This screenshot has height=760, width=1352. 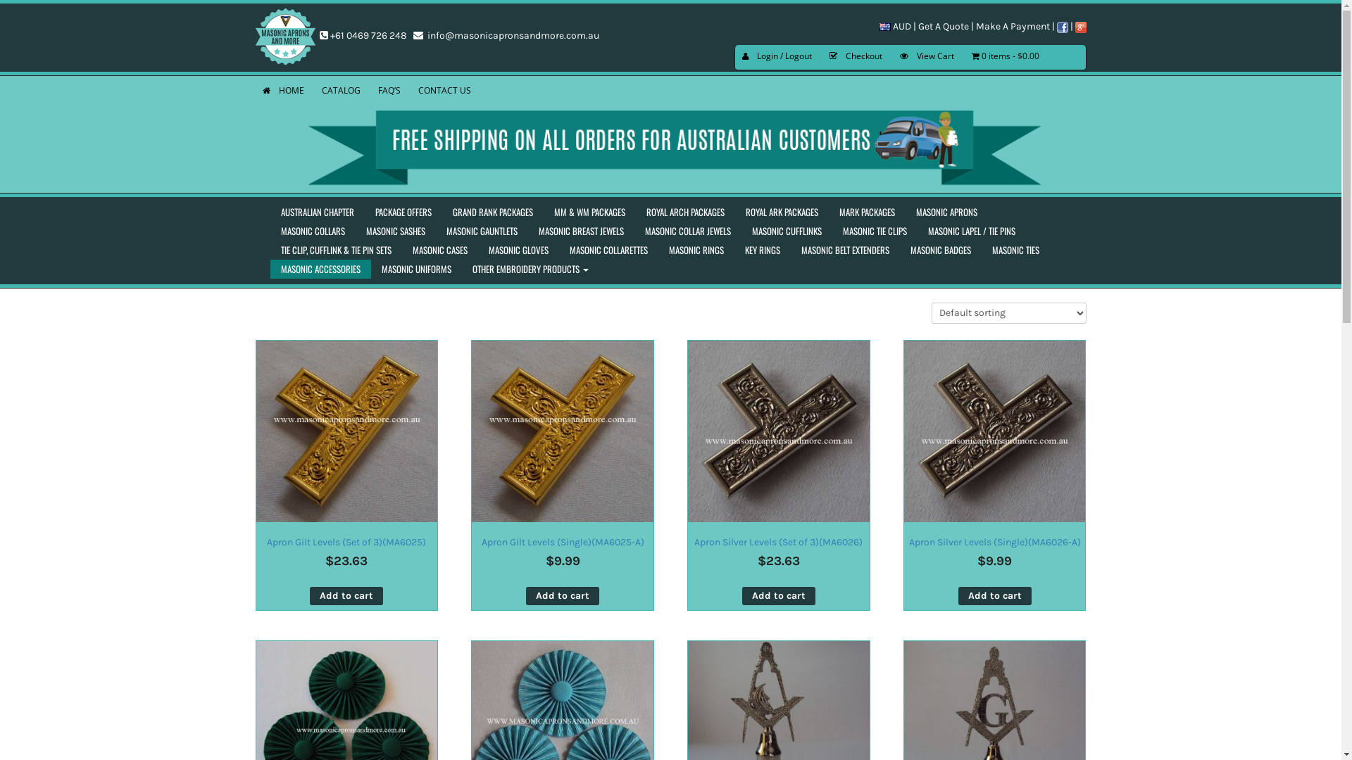 What do you see at coordinates (439, 251) in the screenshot?
I see `MASONIC CASES` at bounding box center [439, 251].